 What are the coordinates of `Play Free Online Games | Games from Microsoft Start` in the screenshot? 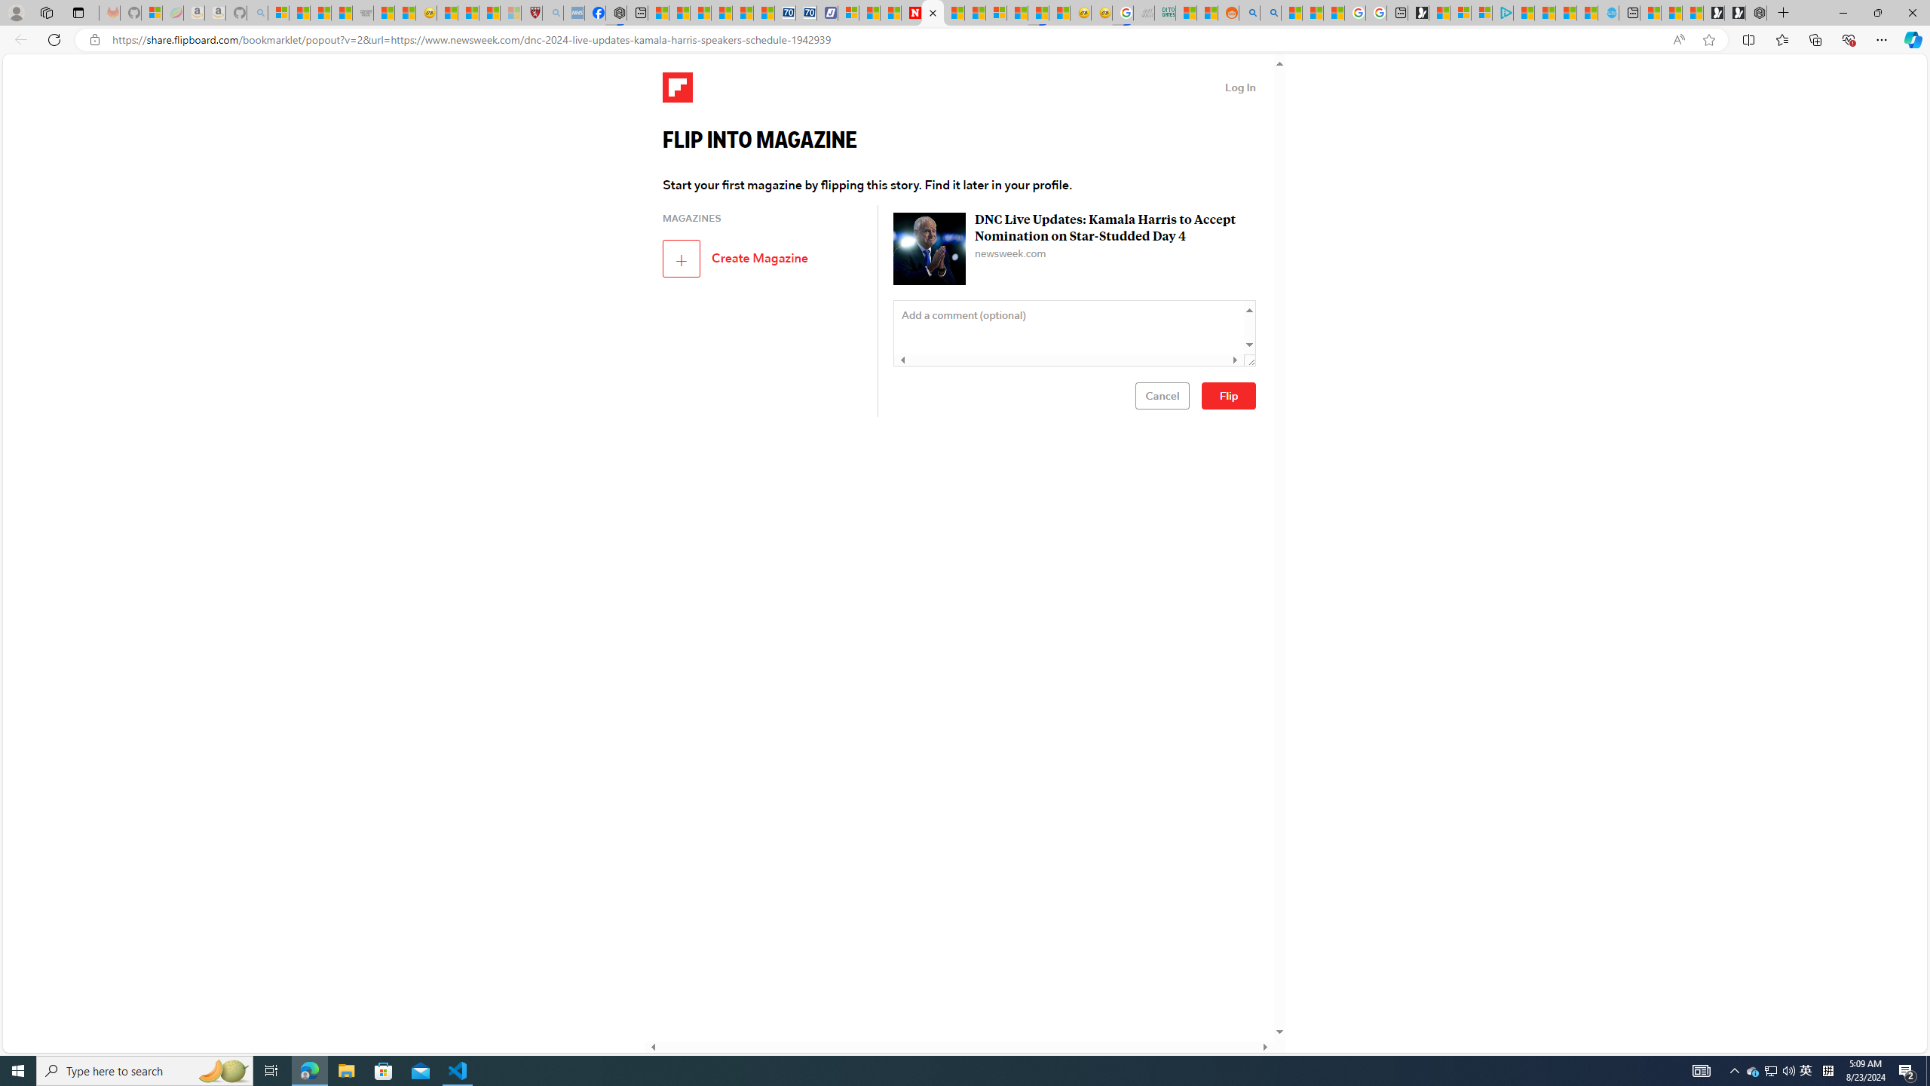 It's located at (1735, 13).